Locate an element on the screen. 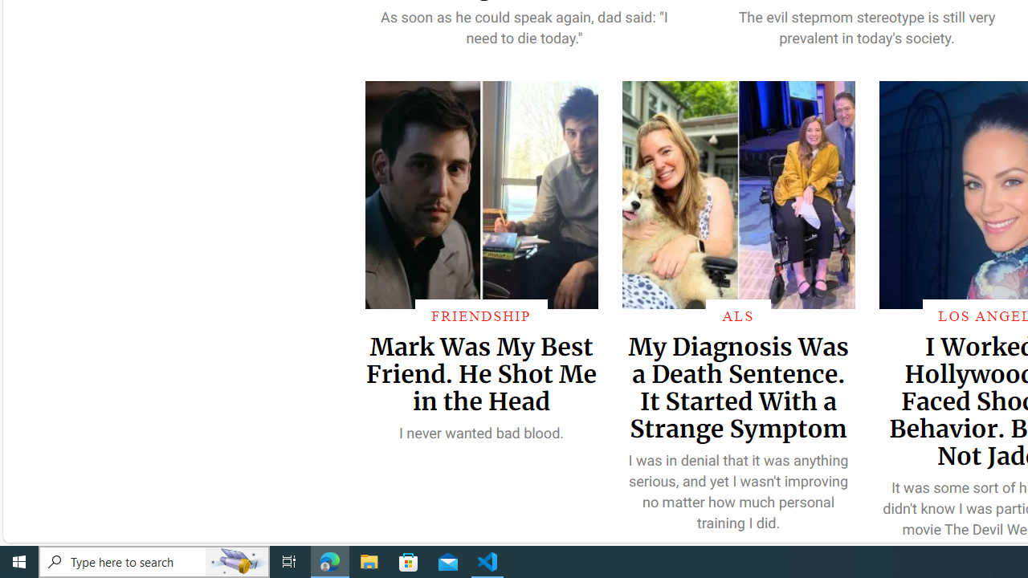 The image size is (1028, 578). ALS is located at coordinates (737, 315).